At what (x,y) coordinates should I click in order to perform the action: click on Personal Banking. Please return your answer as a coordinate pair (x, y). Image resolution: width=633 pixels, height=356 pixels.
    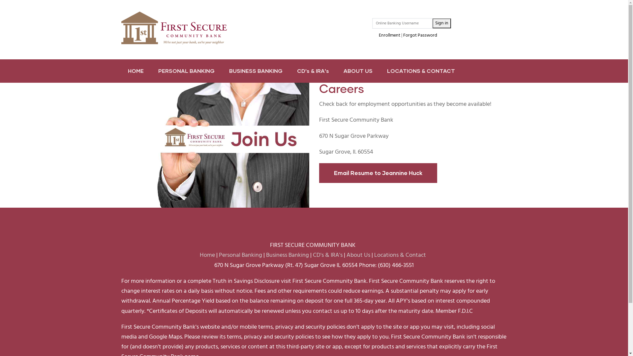
    Looking at the image, I should click on (241, 255).